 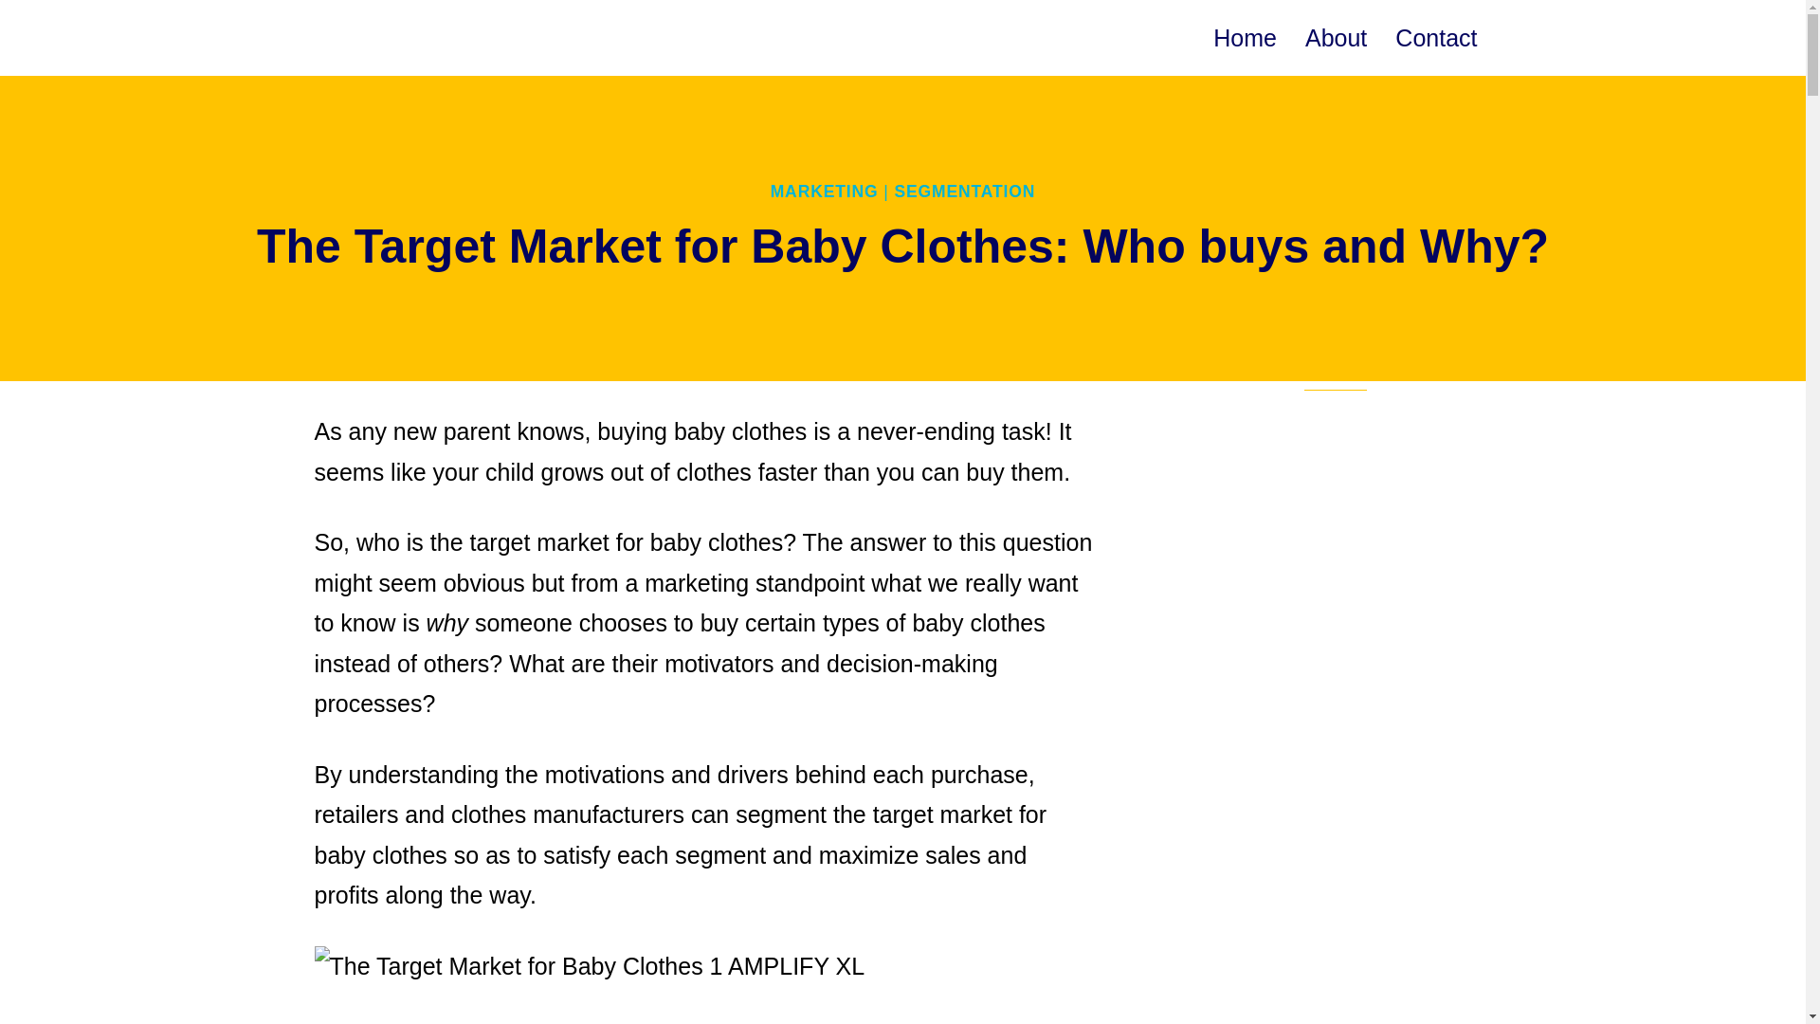 I want to click on Contact, so click(x=1435, y=38).